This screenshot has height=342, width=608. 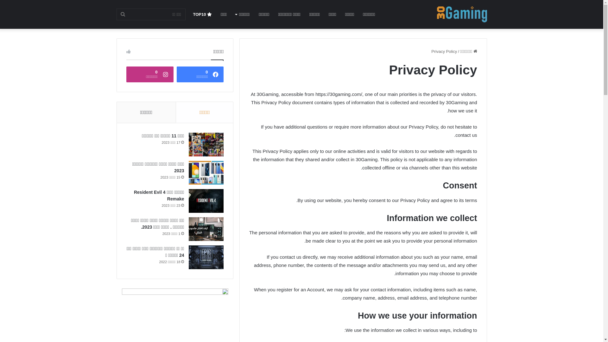 What do you see at coordinates (462, 15) in the screenshot?
I see `30Gaming` at bounding box center [462, 15].